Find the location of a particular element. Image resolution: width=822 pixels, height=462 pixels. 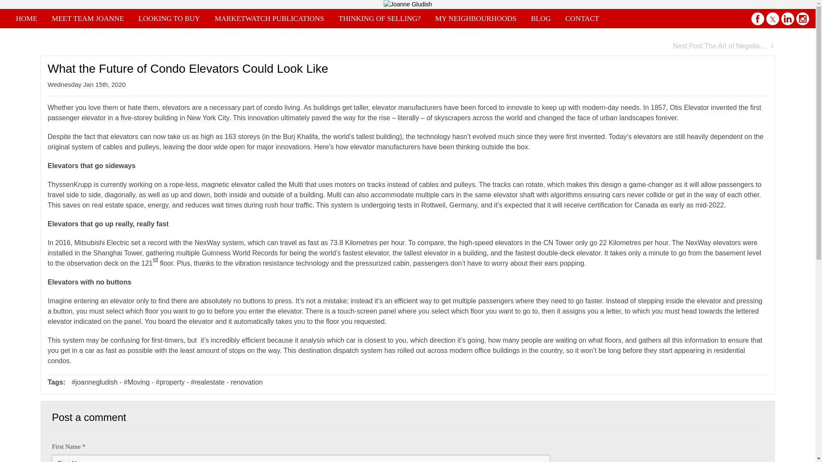

HOME is located at coordinates (26, 18).